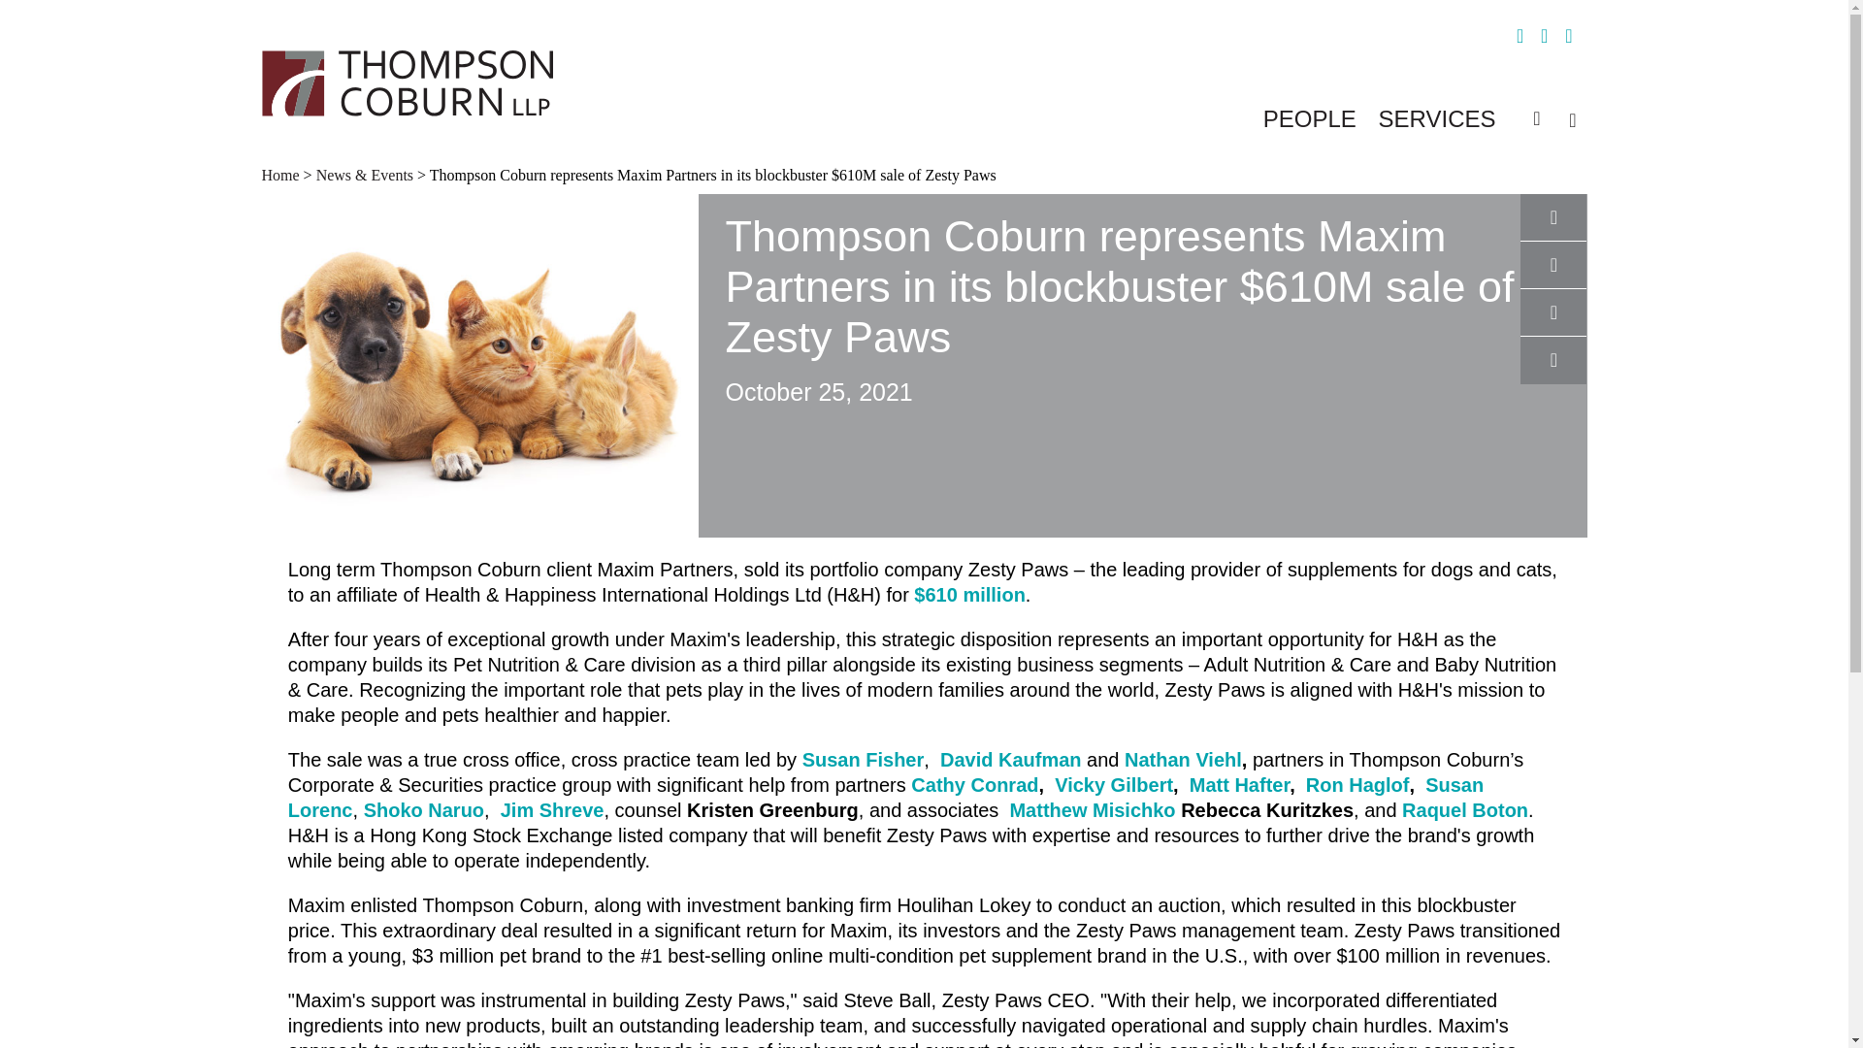 The height and width of the screenshot is (1048, 1863). What do you see at coordinates (1180, 759) in the screenshot?
I see ` Nathan Viehl` at bounding box center [1180, 759].